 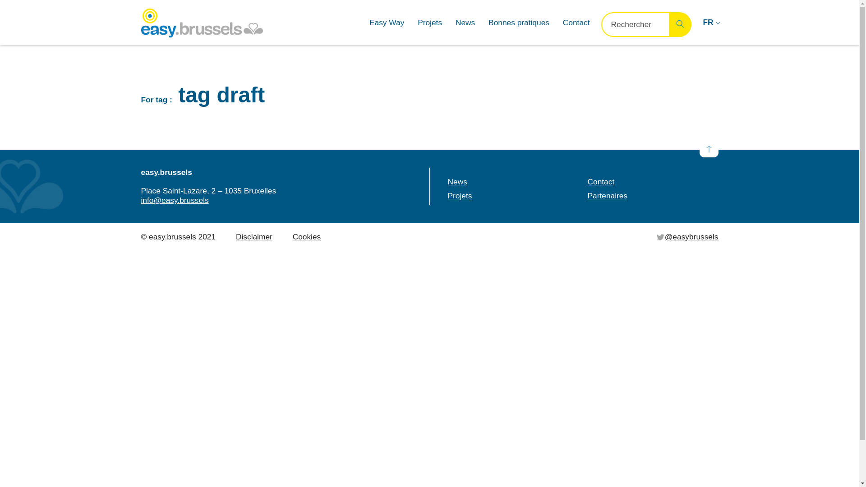 What do you see at coordinates (254, 237) in the screenshot?
I see `Disclaimer` at bounding box center [254, 237].